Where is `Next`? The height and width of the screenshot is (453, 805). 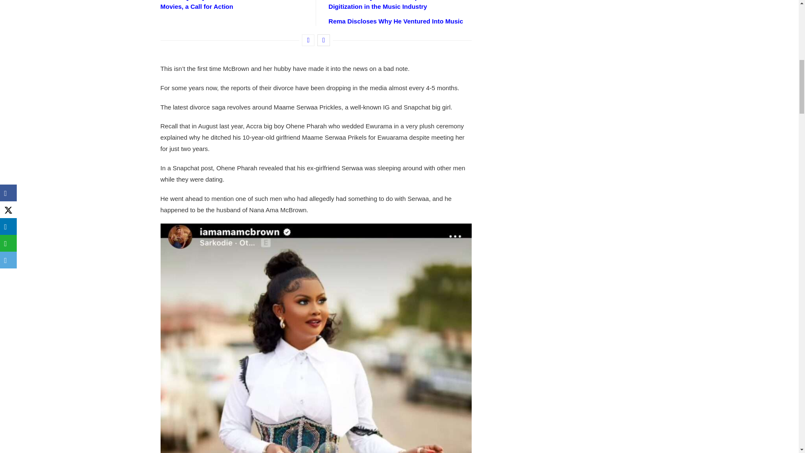
Next is located at coordinates (324, 40).